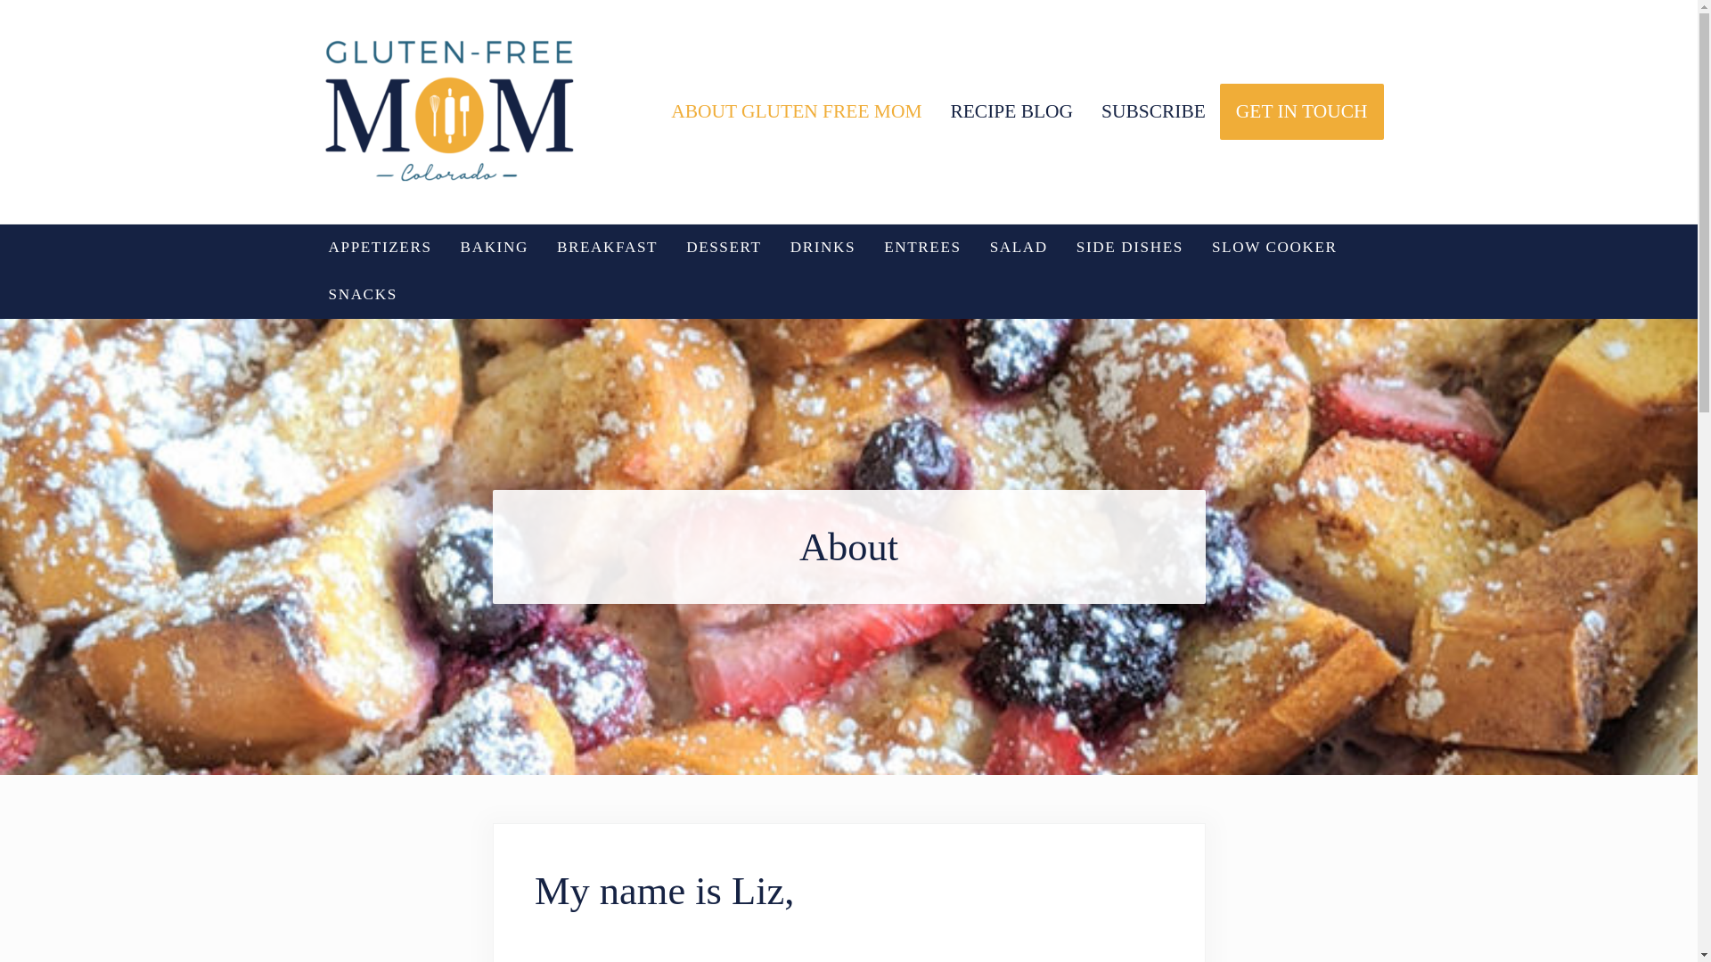  What do you see at coordinates (494, 248) in the screenshot?
I see `BAKING` at bounding box center [494, 248].